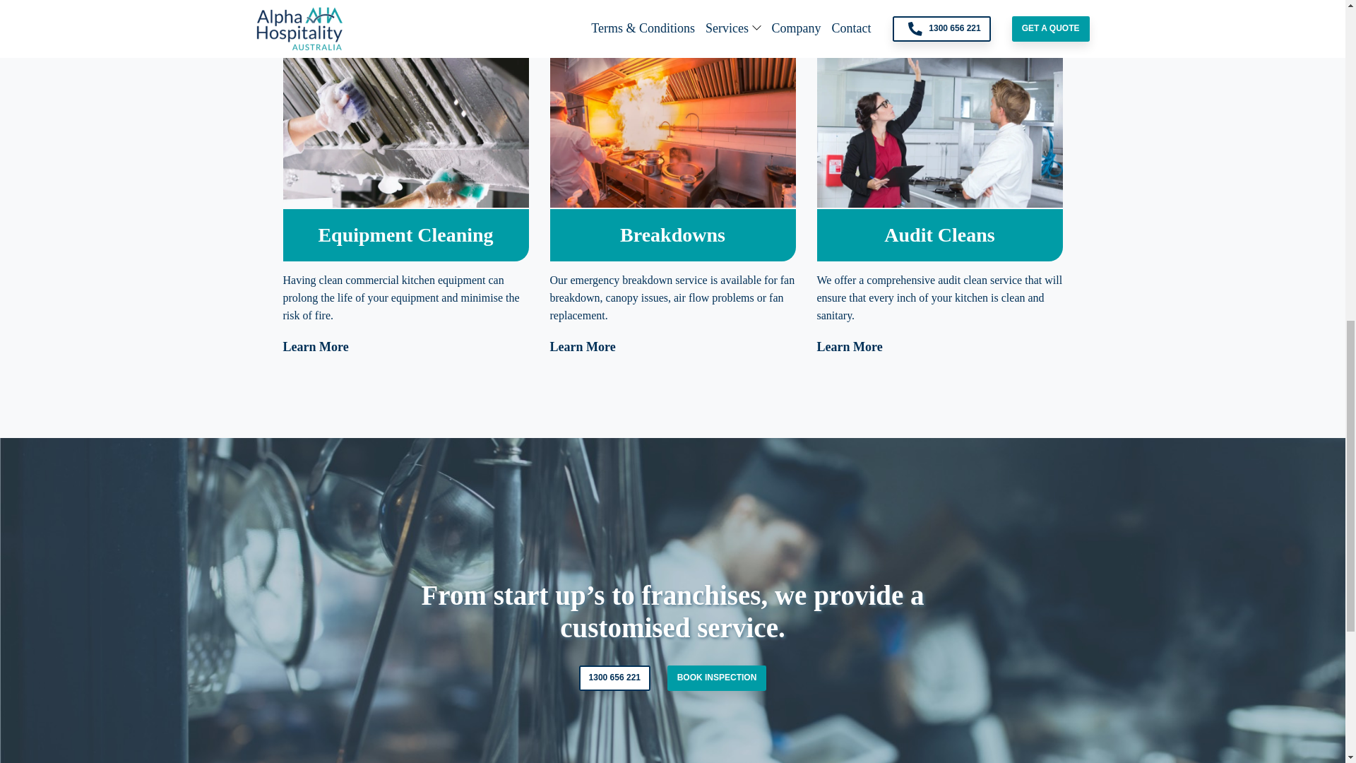 Image resolution: width=1356 pixels, height=763 pixels. Describe the element at coordinates (582, 20) in the screenshot. I see `Learn More` at that location.